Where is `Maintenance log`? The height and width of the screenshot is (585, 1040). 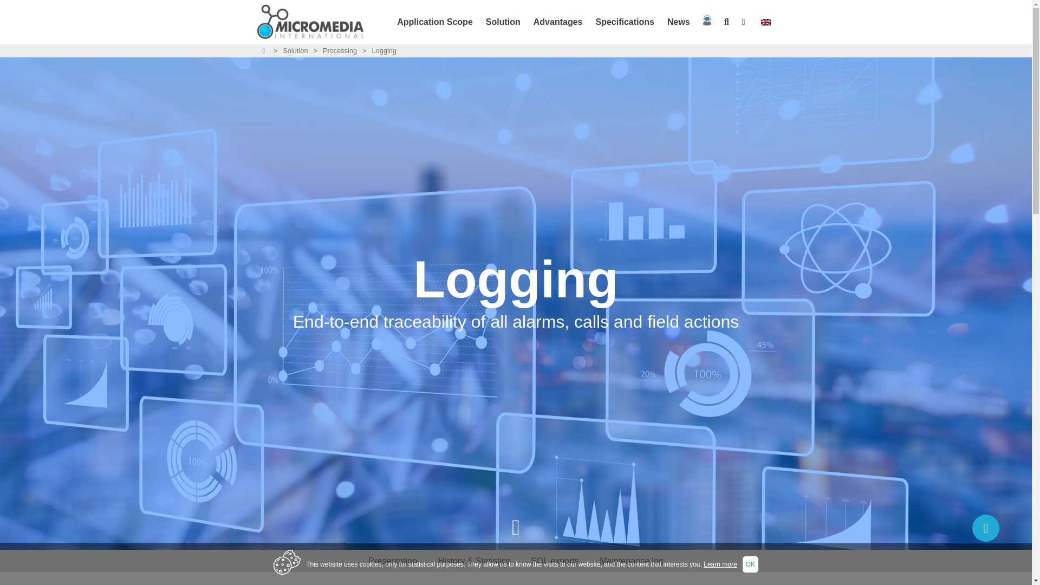
Maintenance log is located at coordinates (631, 561).